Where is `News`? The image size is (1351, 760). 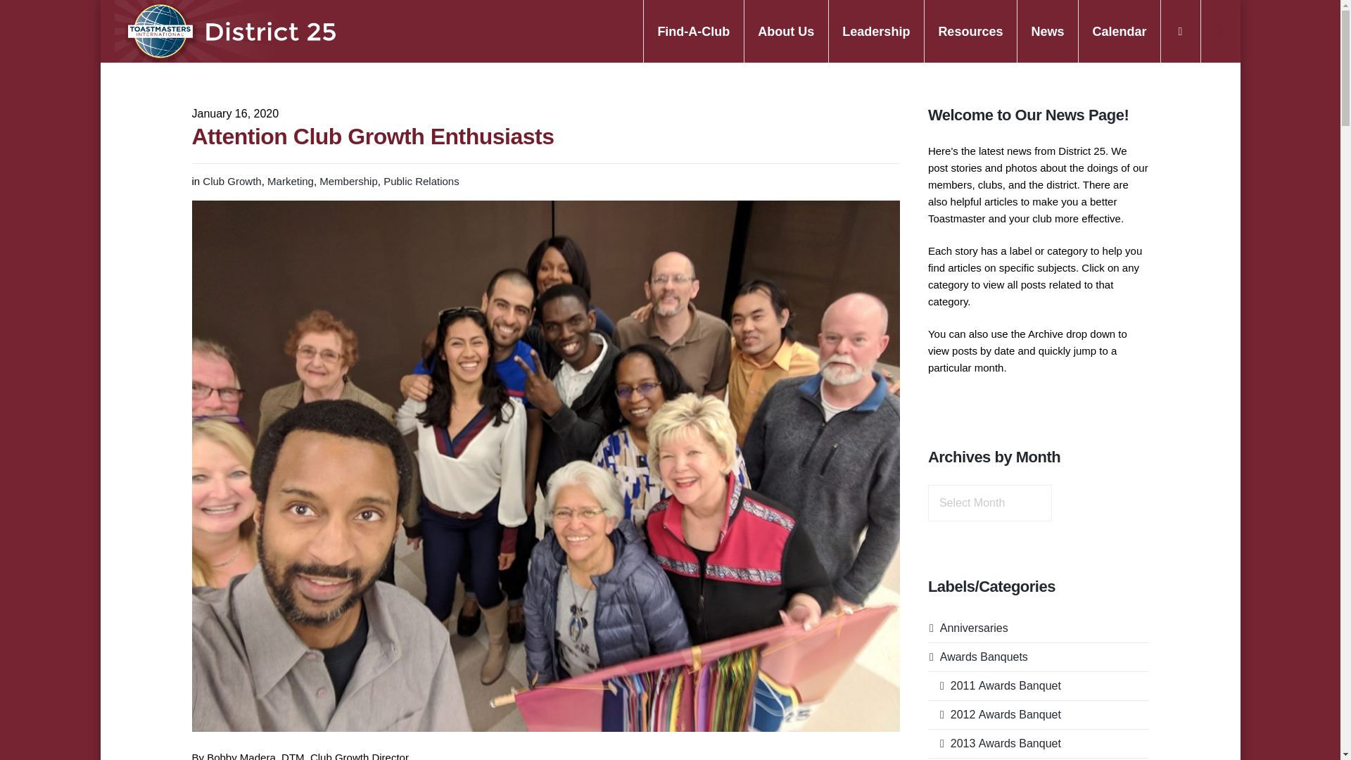 News is located at coordinates (1047, 31).